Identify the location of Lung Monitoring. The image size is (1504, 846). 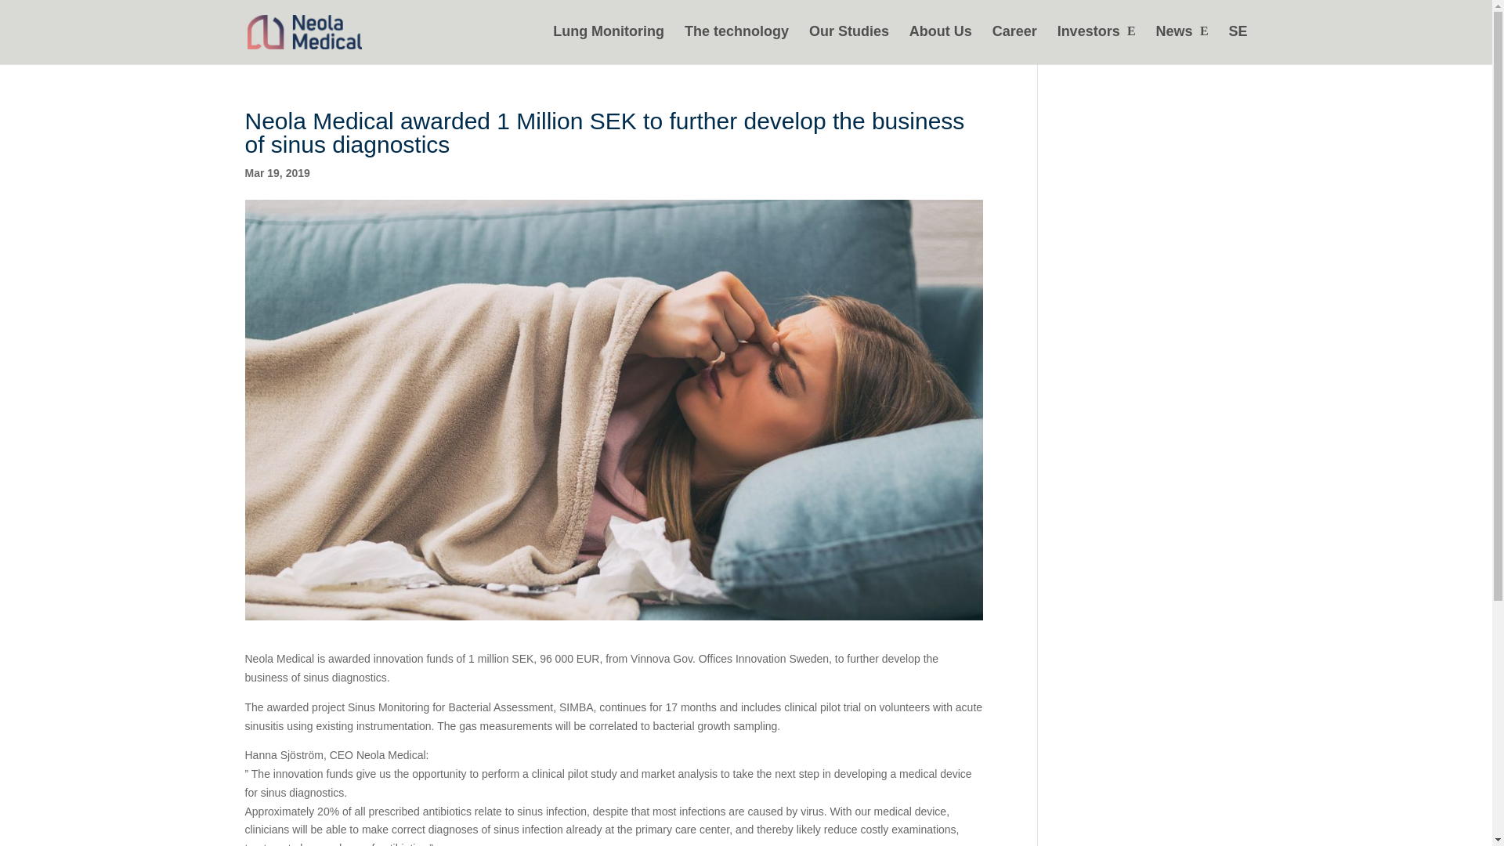
(609, 44).